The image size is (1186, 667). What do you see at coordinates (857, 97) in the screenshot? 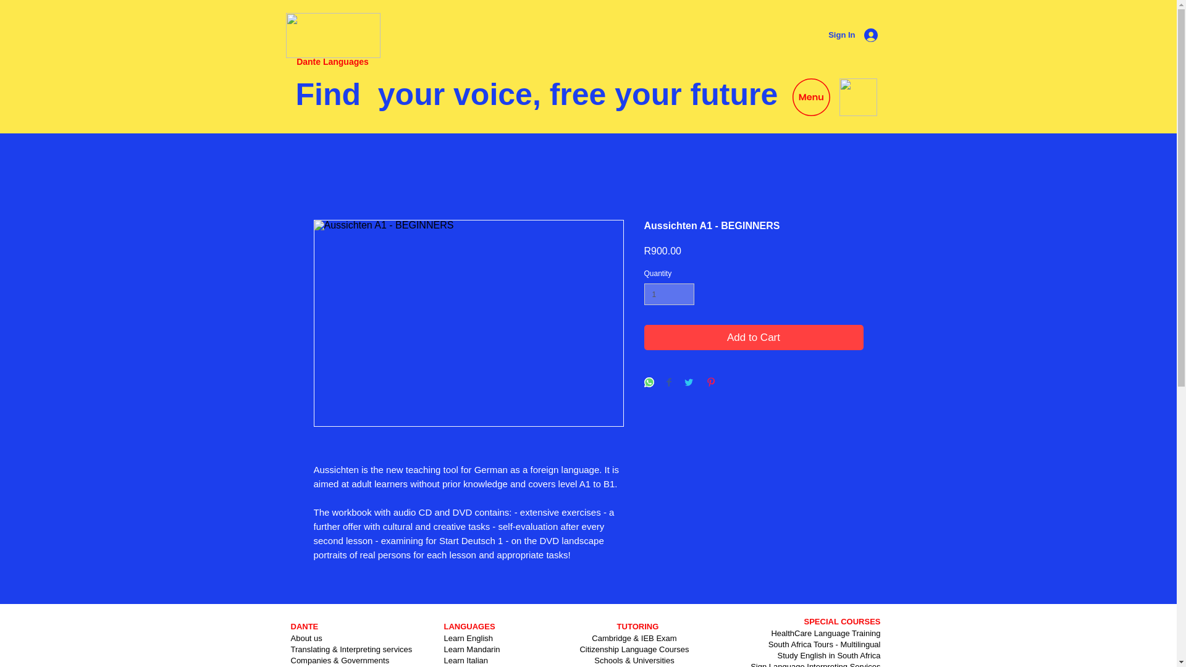
I see `whatsapp-icon-512x510-ndlo3tcb.png` at bounding box center [857, 97].